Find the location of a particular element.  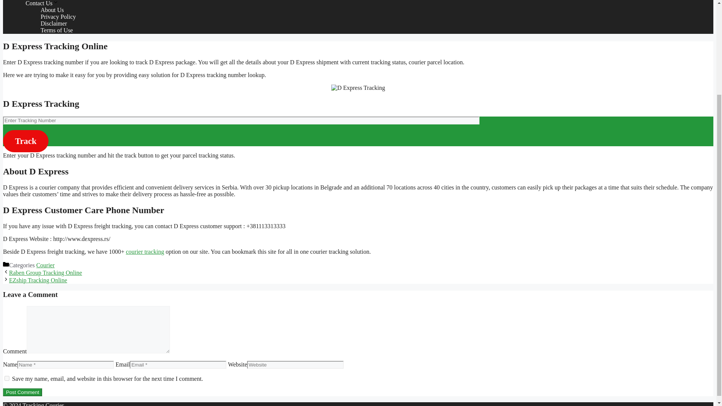

About Us is located at coordinates (52, 10).